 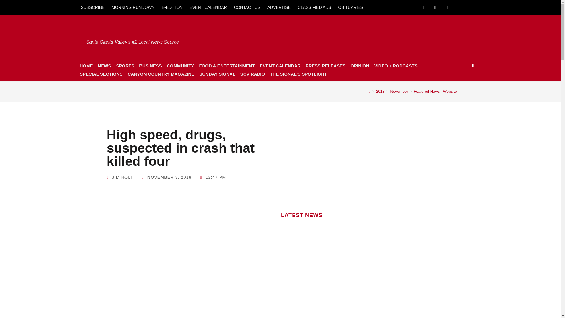 What do you see at coordinates (247, 7) in the screenshot?
I see `CONTACT US` at bounding box center [247, 7].